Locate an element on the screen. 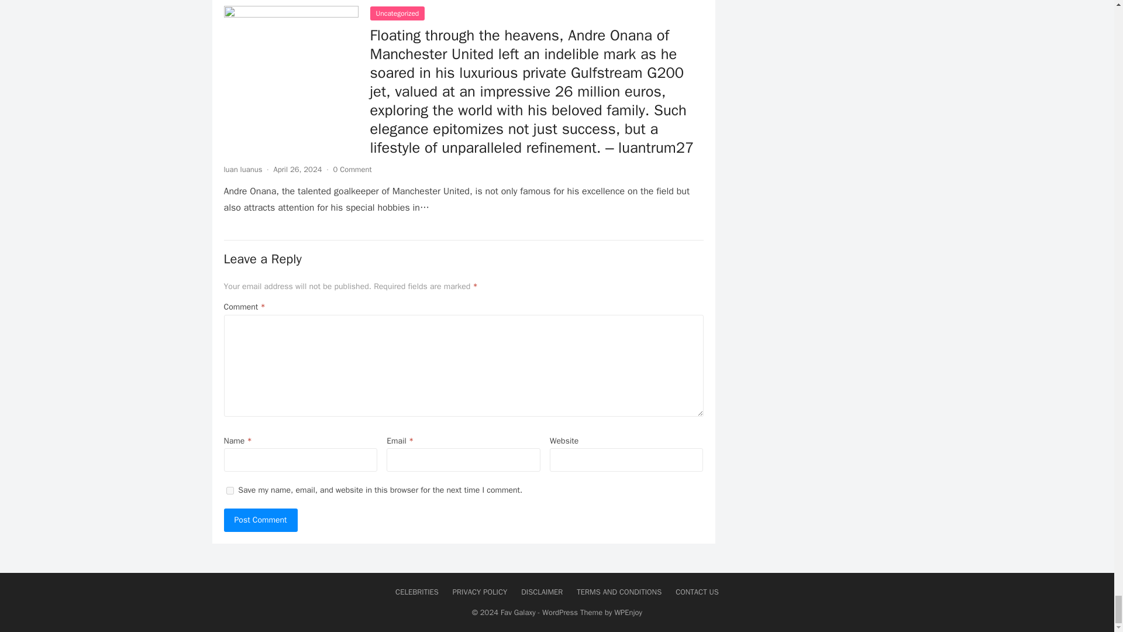  Post Comment is located at coordinates (260, 520).